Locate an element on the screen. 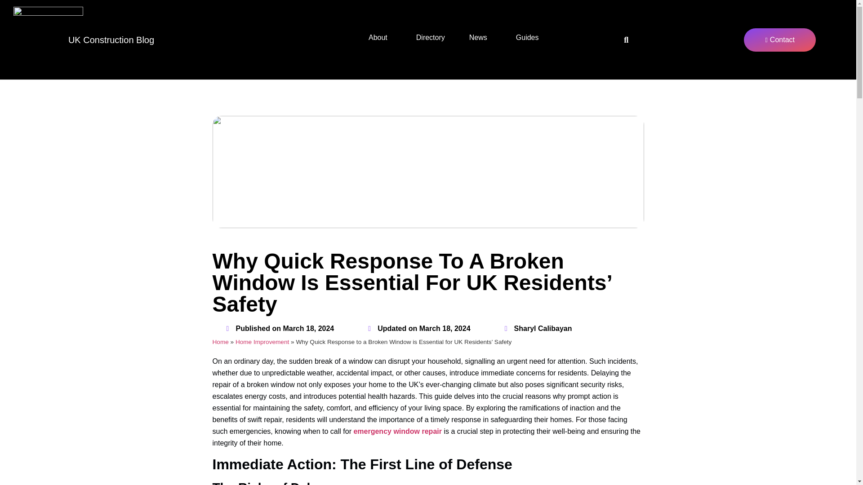 This screenshot has height=485, width=863. Directory is located at coordinates (431, 37).